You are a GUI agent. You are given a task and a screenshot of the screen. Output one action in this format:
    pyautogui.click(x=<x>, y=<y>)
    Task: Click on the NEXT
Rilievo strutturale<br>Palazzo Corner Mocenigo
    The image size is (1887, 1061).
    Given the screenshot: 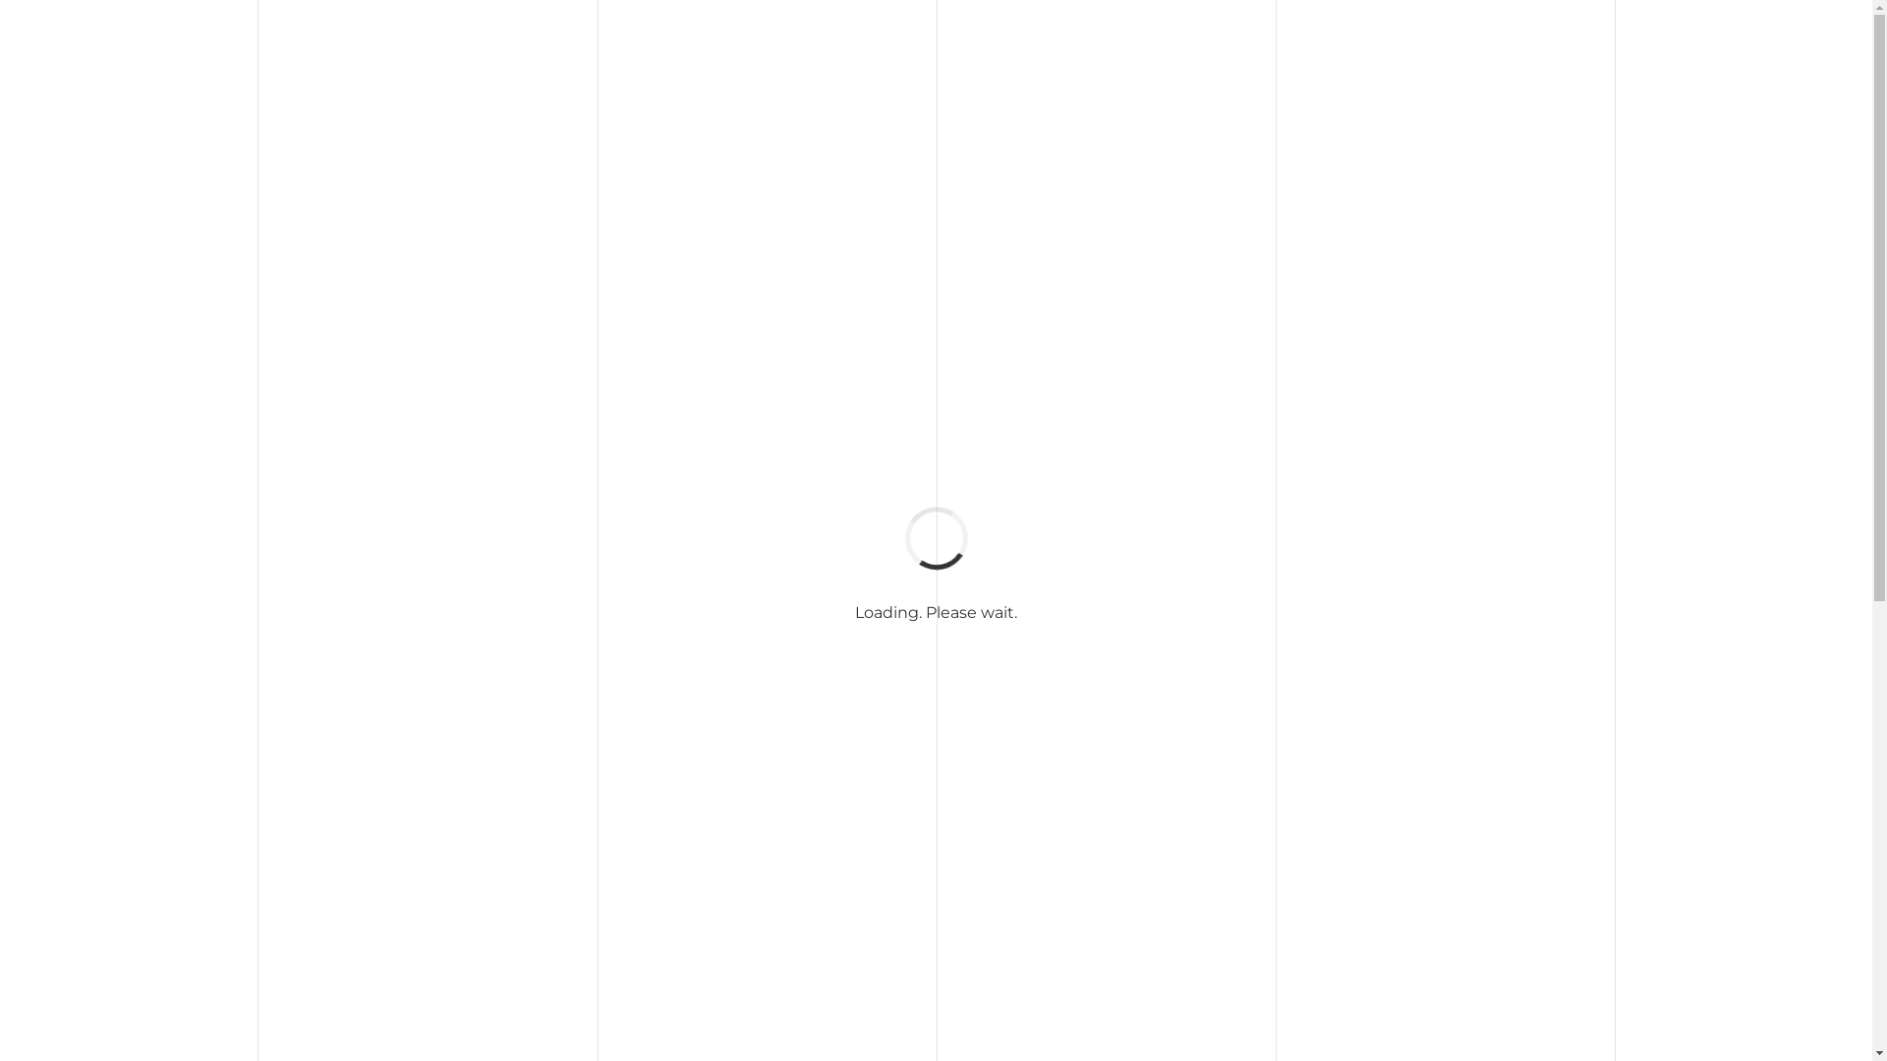 What is the action you would take?
    pyautogui.click(x=1275, y=967)
    